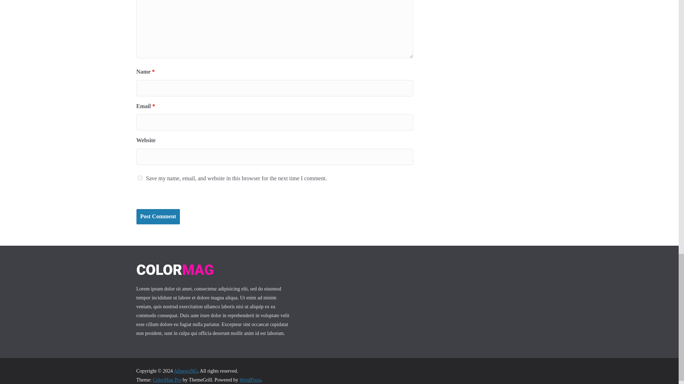 This screenshot has height=384, width=684. Describe the element at coordinates (167, 380) in the screenshot. I see `ColorMag Pro` at that location.